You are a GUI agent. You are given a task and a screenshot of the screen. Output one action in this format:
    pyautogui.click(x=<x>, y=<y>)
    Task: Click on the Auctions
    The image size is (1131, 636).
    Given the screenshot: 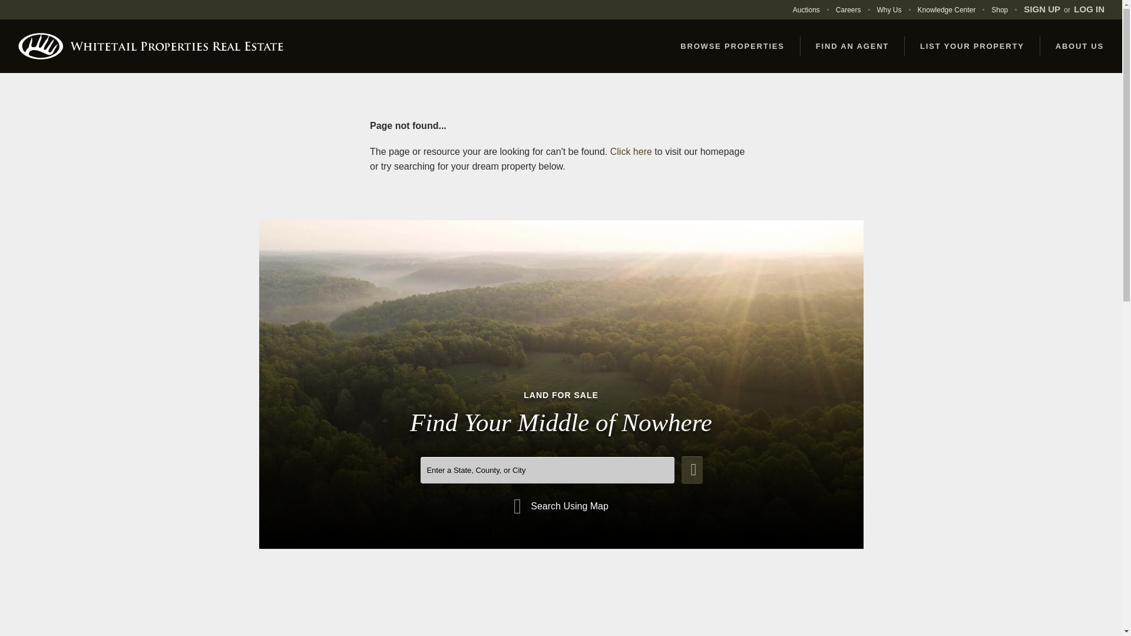 What is the action you would take?
    pyautogui.click(x=806, y=9)
    